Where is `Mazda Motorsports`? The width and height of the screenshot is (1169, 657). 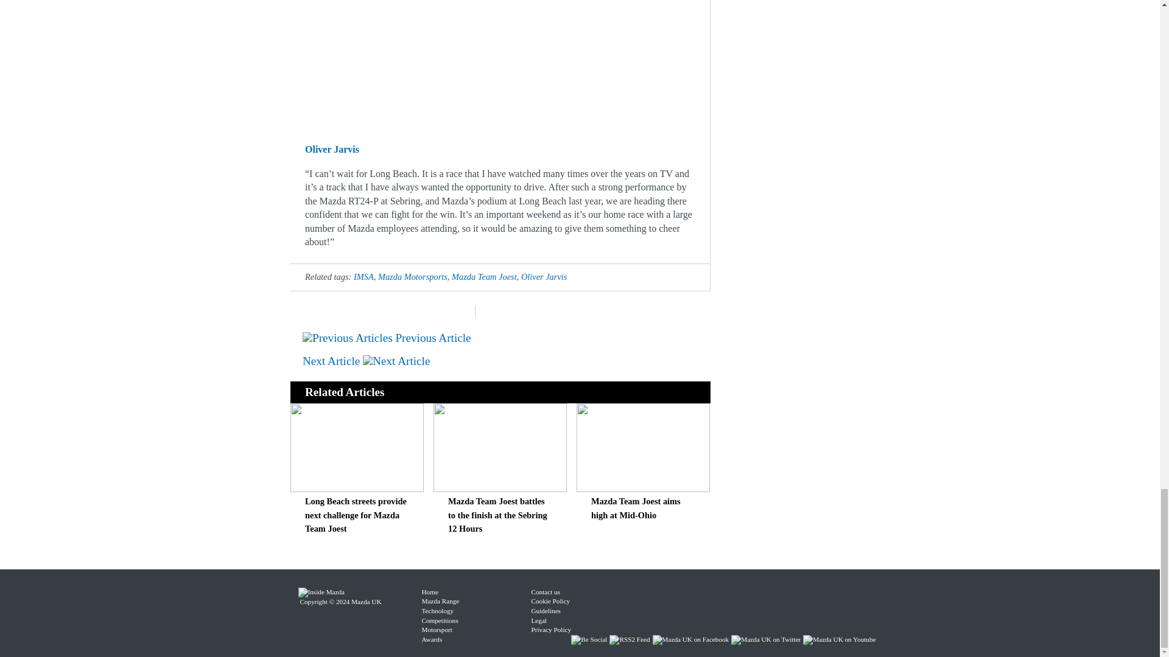 Mazda Motorsports is located at coordinates (413, 277).